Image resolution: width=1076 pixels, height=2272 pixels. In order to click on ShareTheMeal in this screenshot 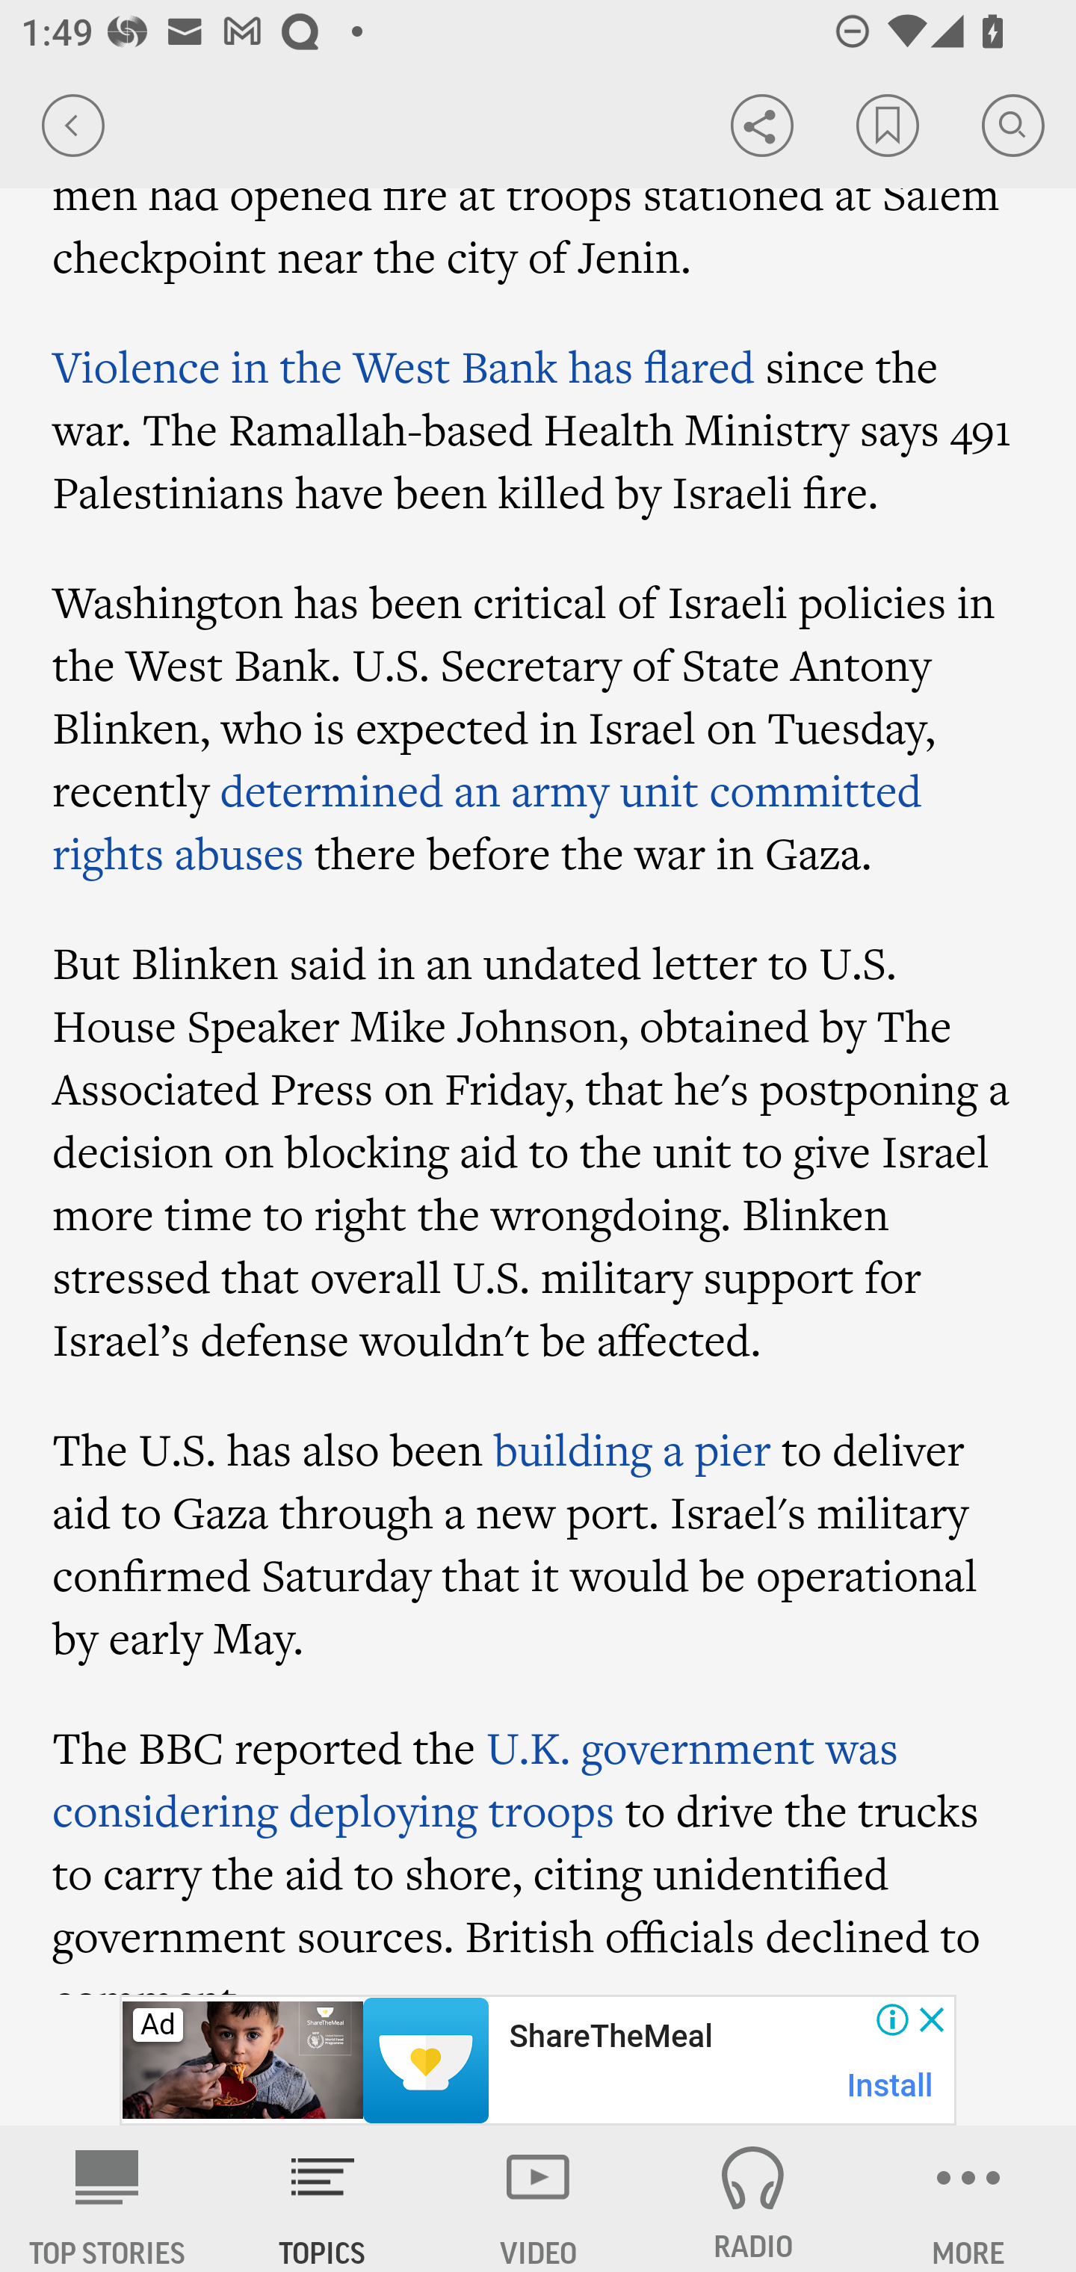, I will do `click(610, 2037)`.